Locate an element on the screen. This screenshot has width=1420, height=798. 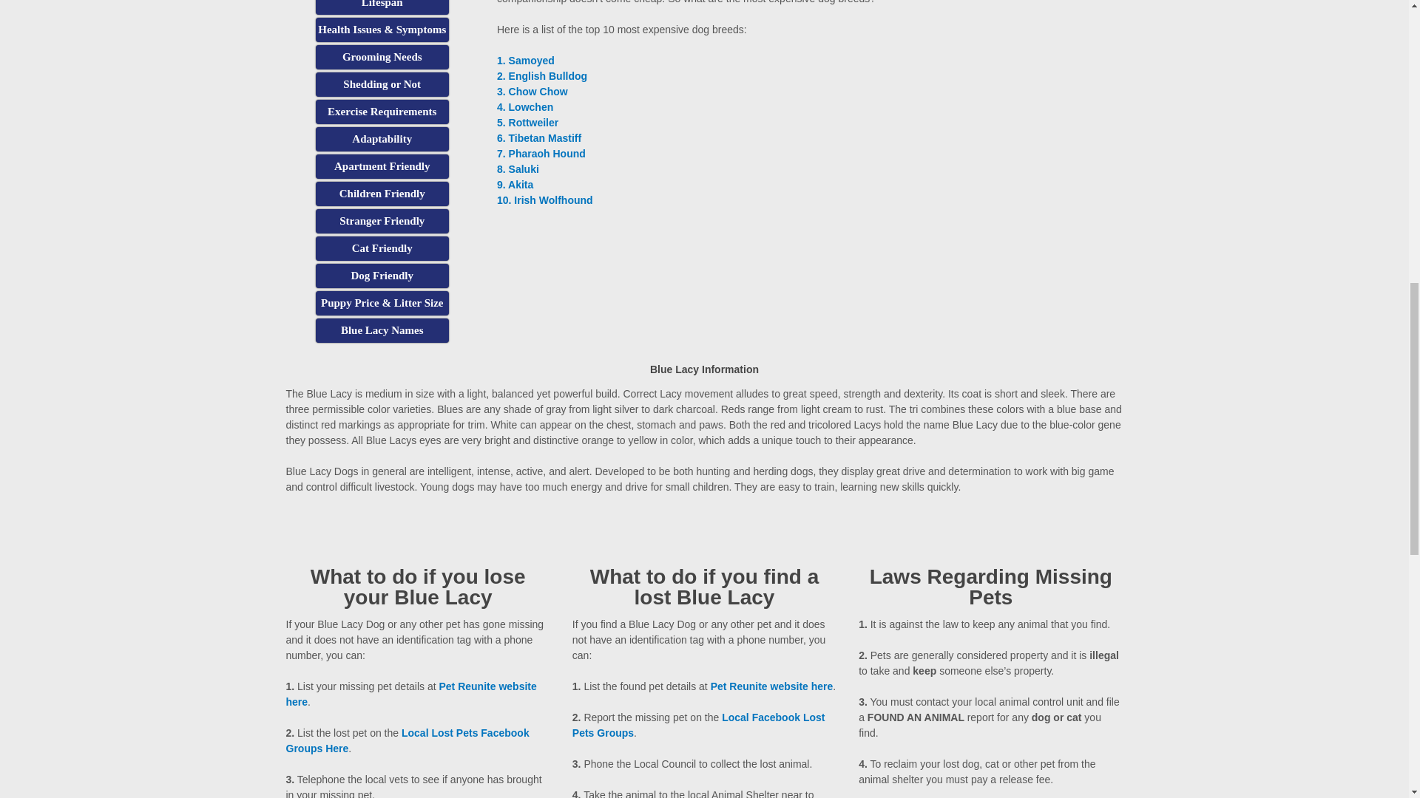
Do Blue Lacy Dogs needs lot of looking after? is located at coordinates (382, 56).